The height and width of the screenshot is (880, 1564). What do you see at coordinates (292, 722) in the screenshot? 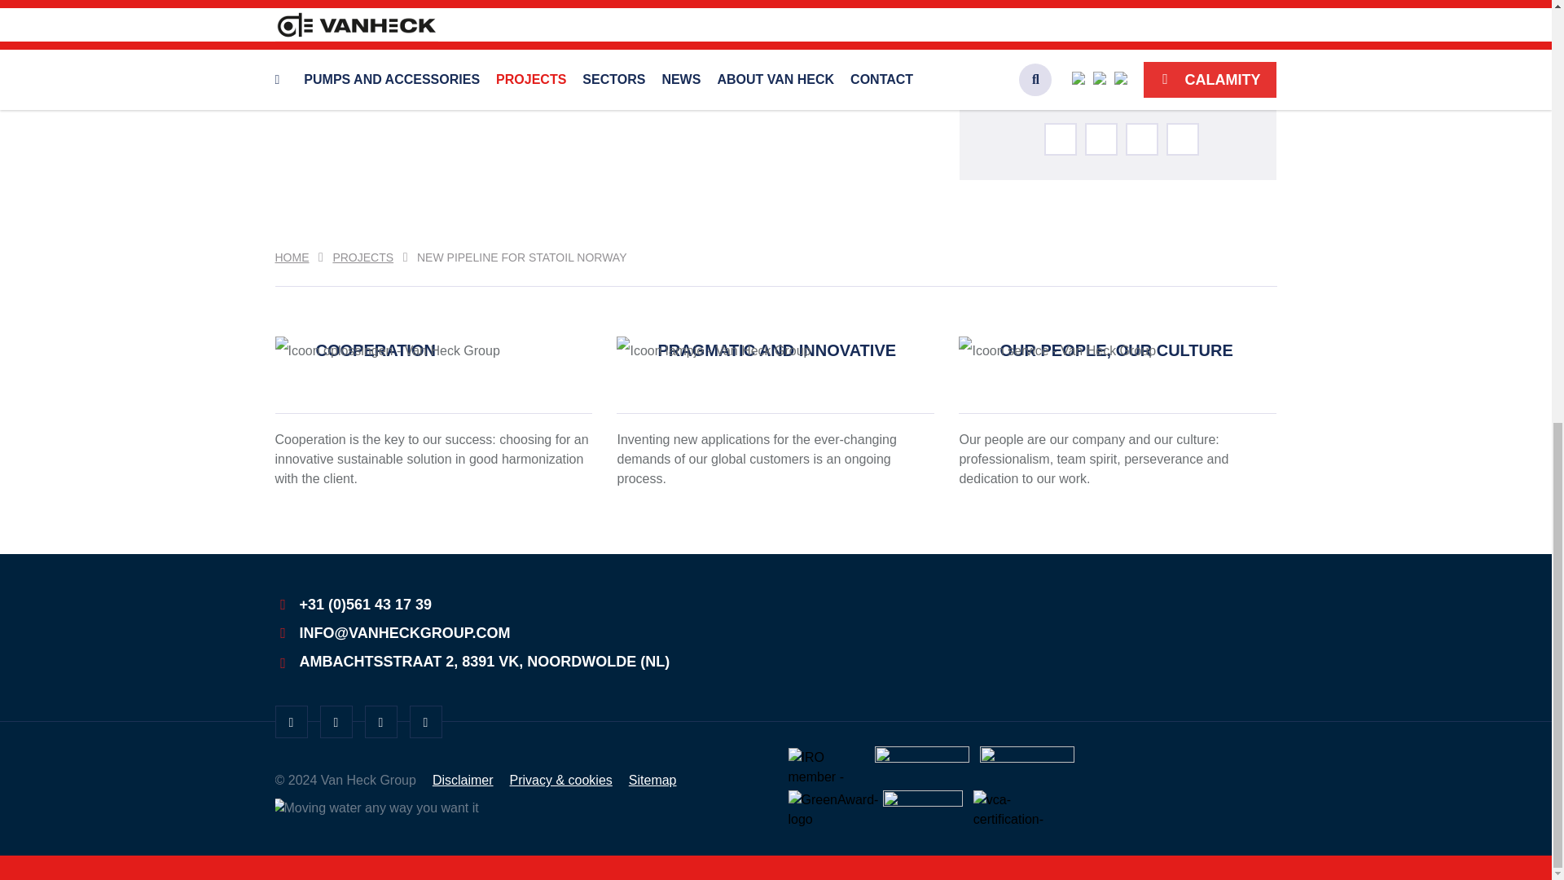
I see `Volg ons op Twitter` at bounding box center [292, 722].